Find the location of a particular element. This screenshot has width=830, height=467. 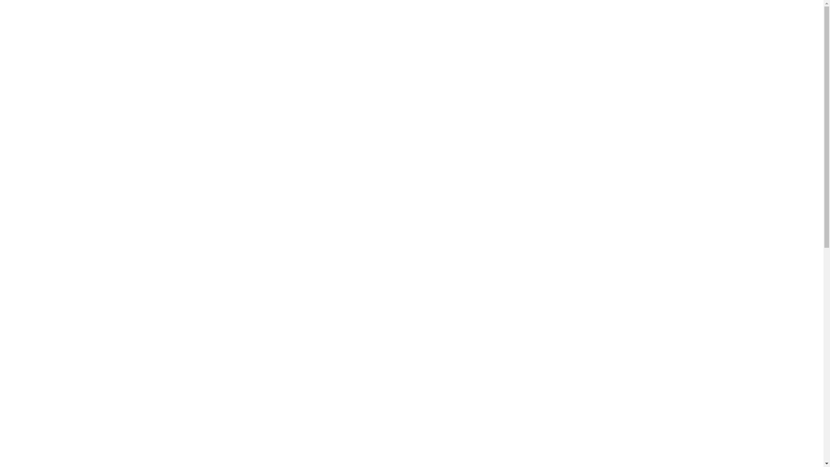

EQUIPMENT SALES is located at coordinates (316, 71).